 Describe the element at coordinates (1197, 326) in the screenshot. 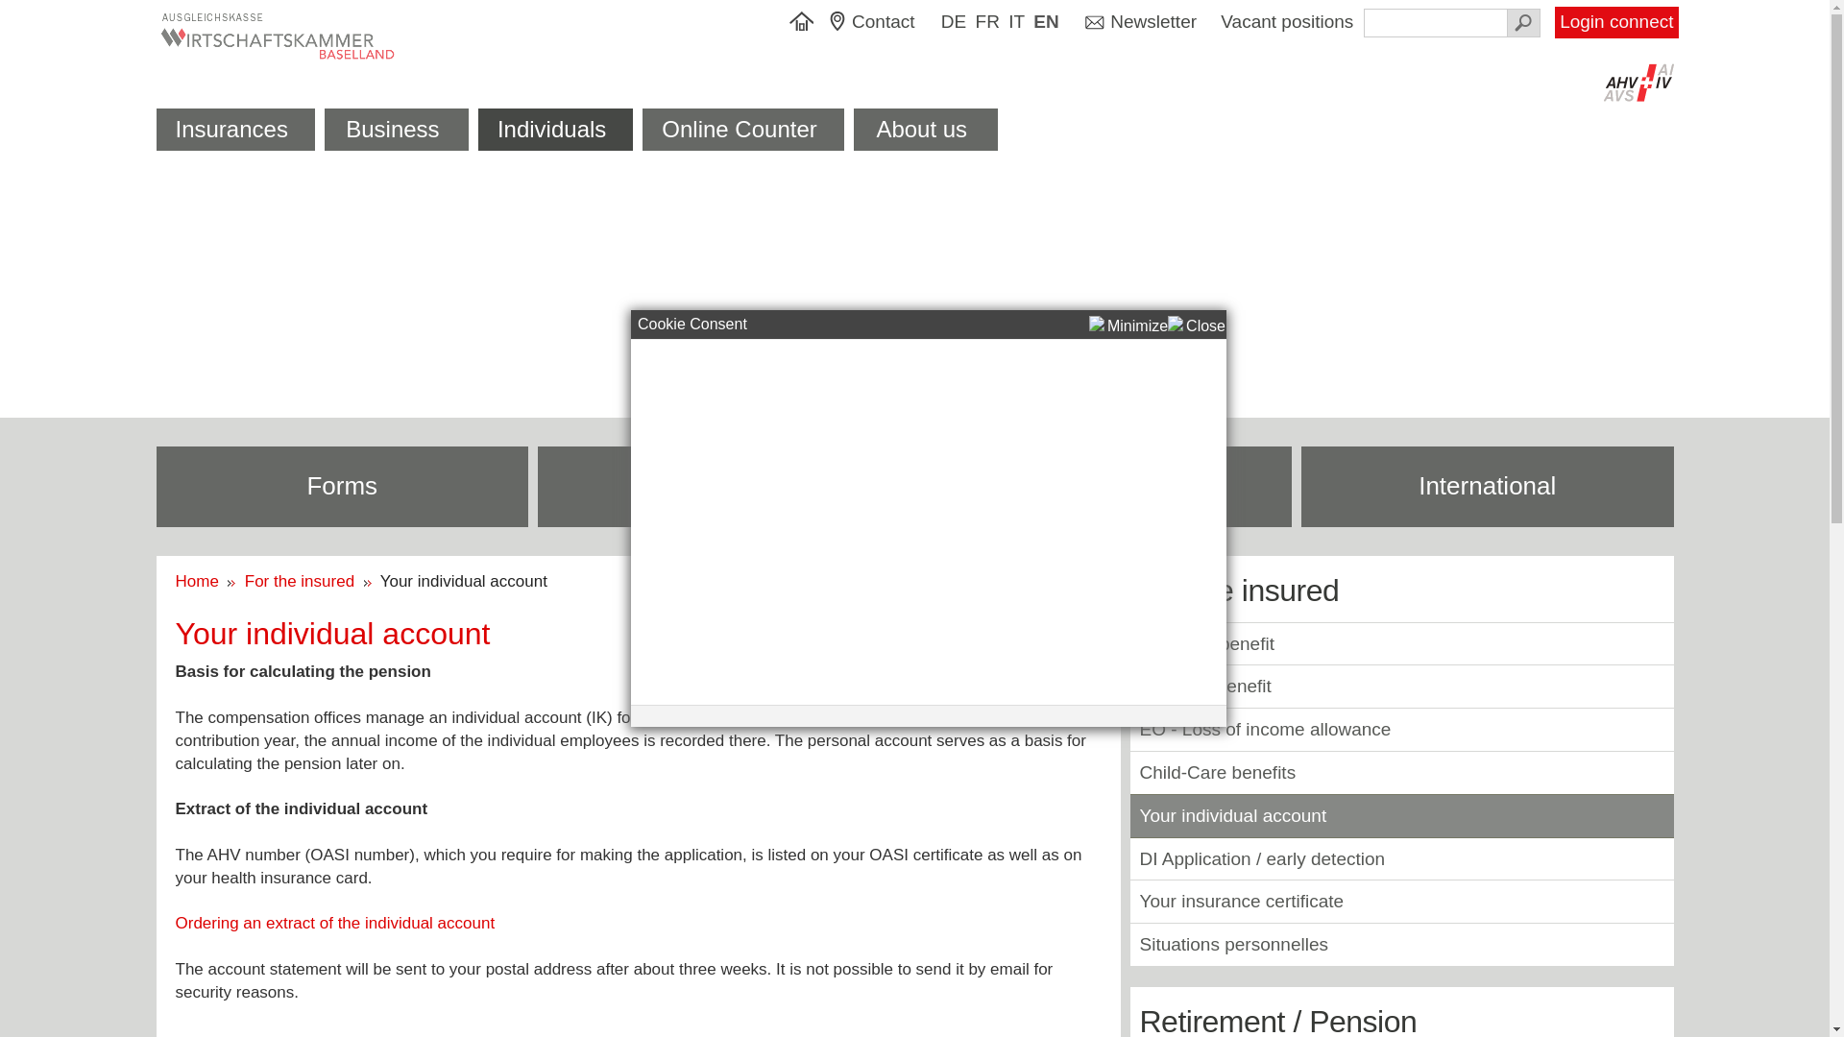

I see `Close` at that location.